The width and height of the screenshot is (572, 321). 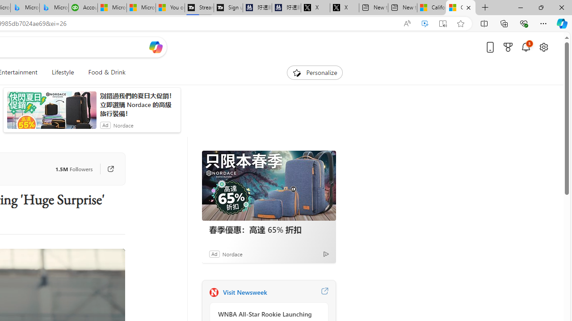 I want to click on Newsweek, so click(x=214, y=292).